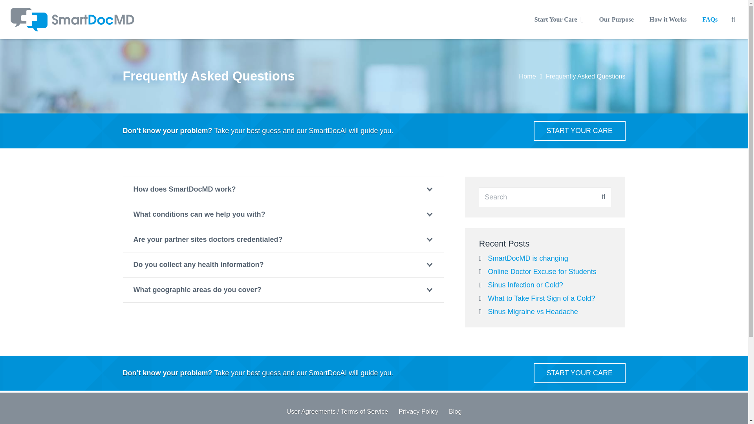 The height and width of the screenshot is (424, 754). What do you see at coordinates (542, 272) in the screenshot?
I see `Online Doctor Excuse for Students` at bounding box center [542, 272].